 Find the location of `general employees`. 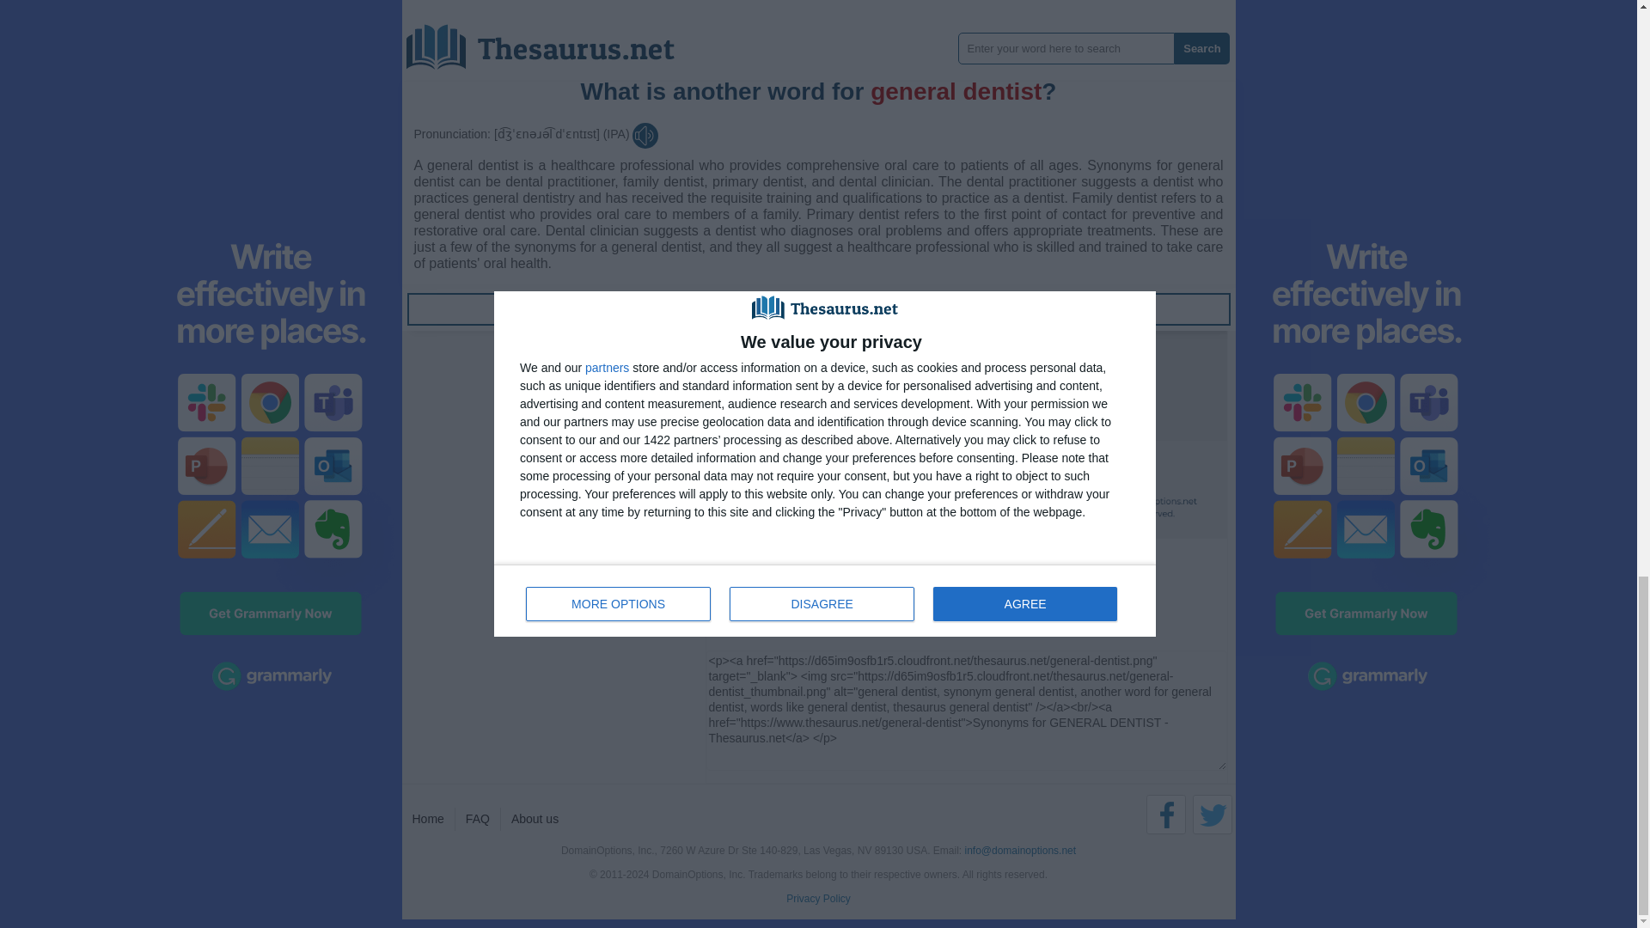

general employees is located at coordinates (844, 64).